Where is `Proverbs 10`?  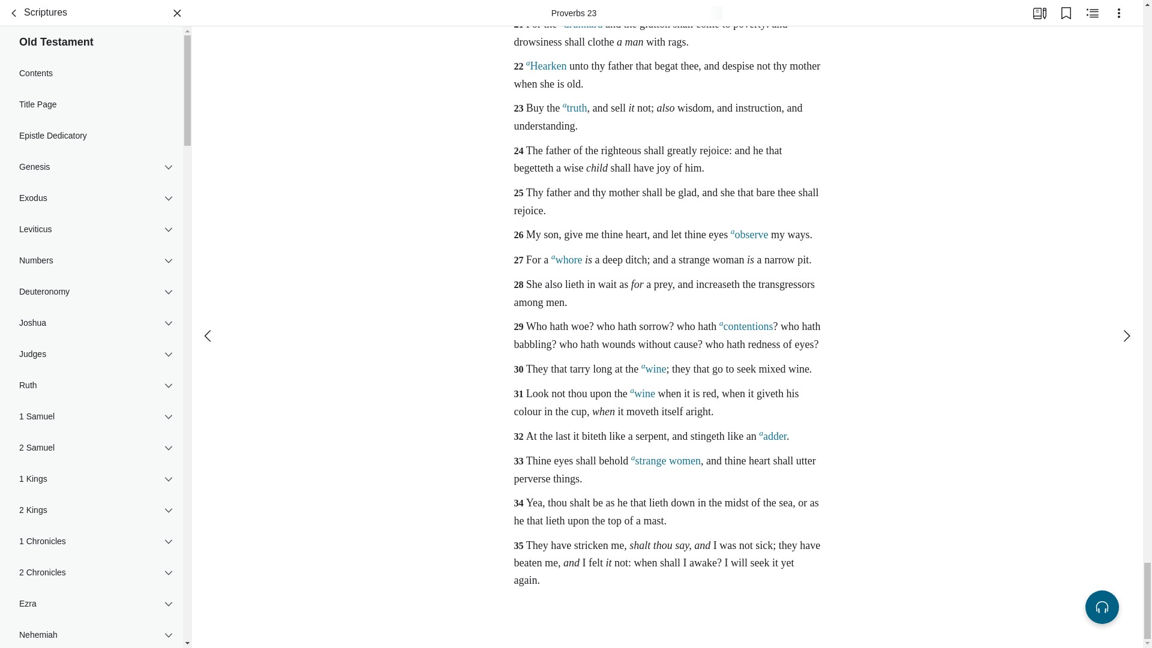 Proverbs 10 is located at coordinates (91, 193).